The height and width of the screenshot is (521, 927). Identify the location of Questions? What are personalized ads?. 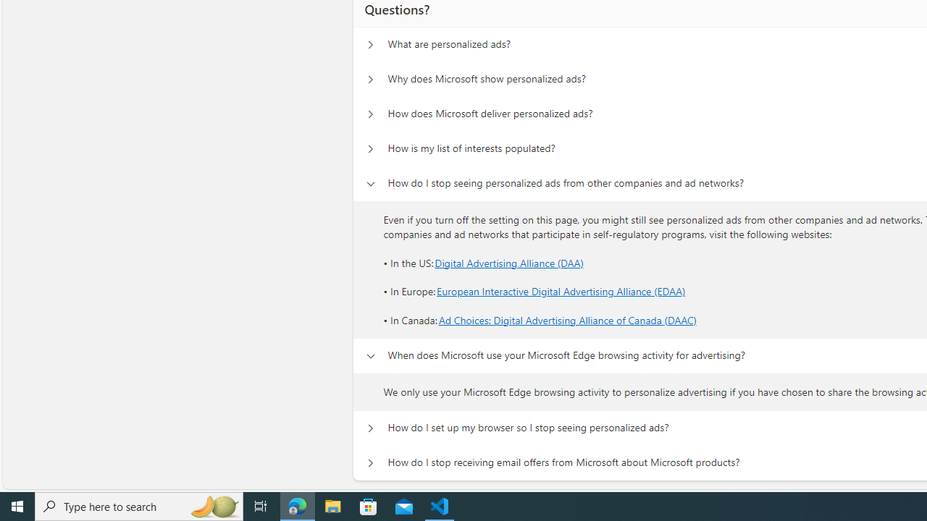
(370, 45).